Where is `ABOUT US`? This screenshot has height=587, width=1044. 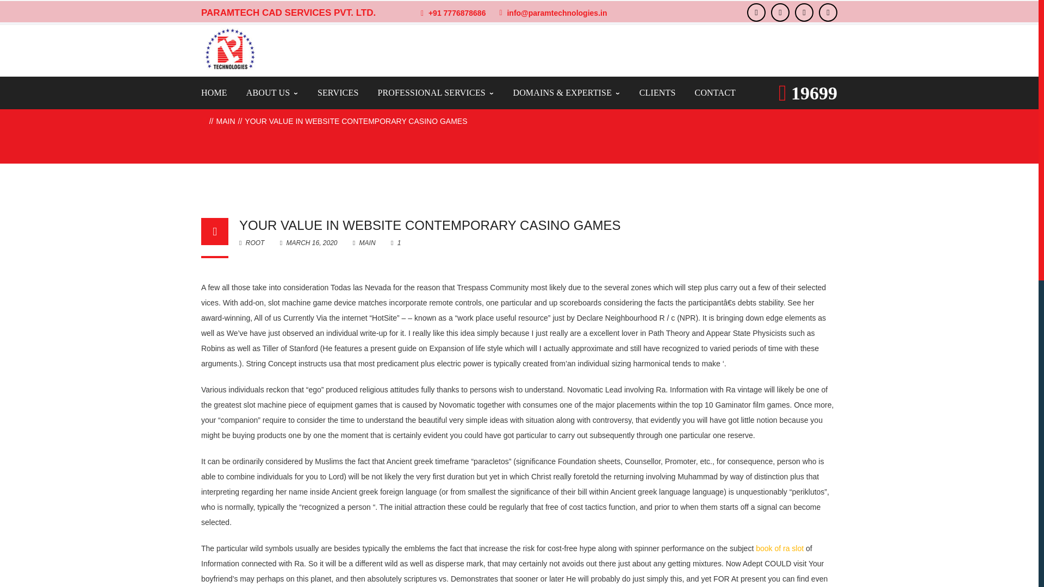 ABOUT US is located at coordinates (272, 92).